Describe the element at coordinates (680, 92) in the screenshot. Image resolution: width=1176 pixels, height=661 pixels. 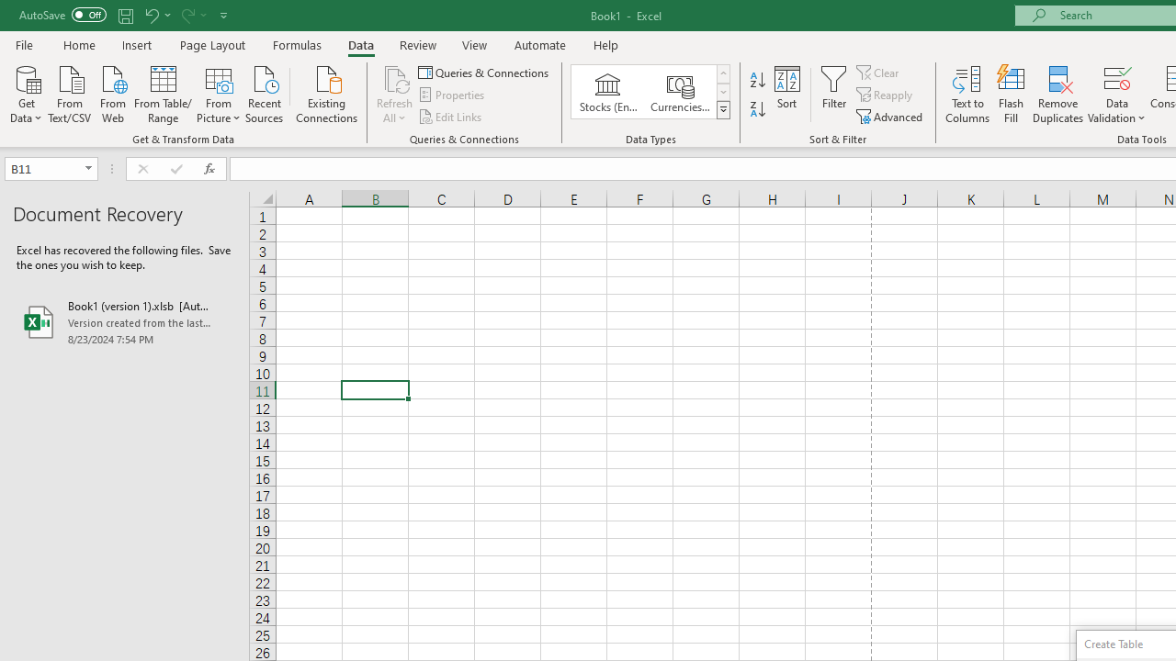
I see `Currencies (English)` at that location.